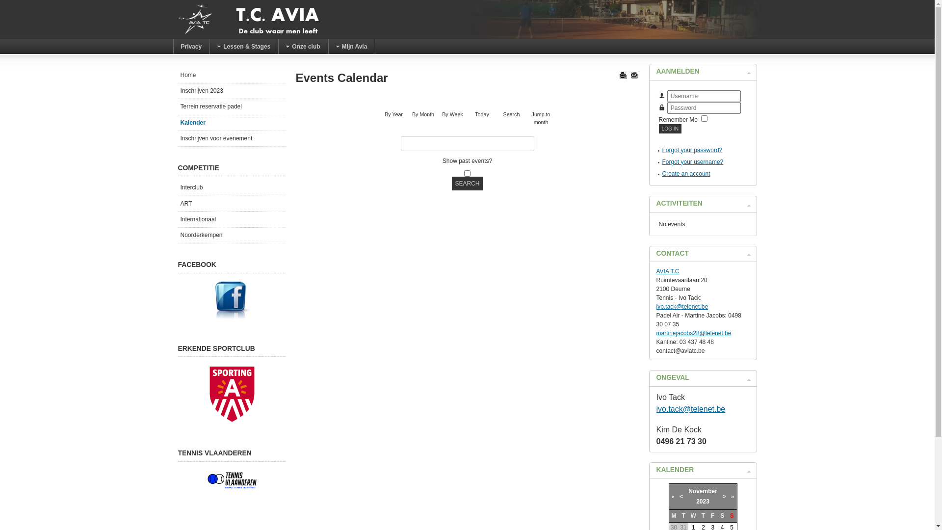  Describe the element at coordinates (541, 100) in the screenshot. I see `Jump to month` at that location.